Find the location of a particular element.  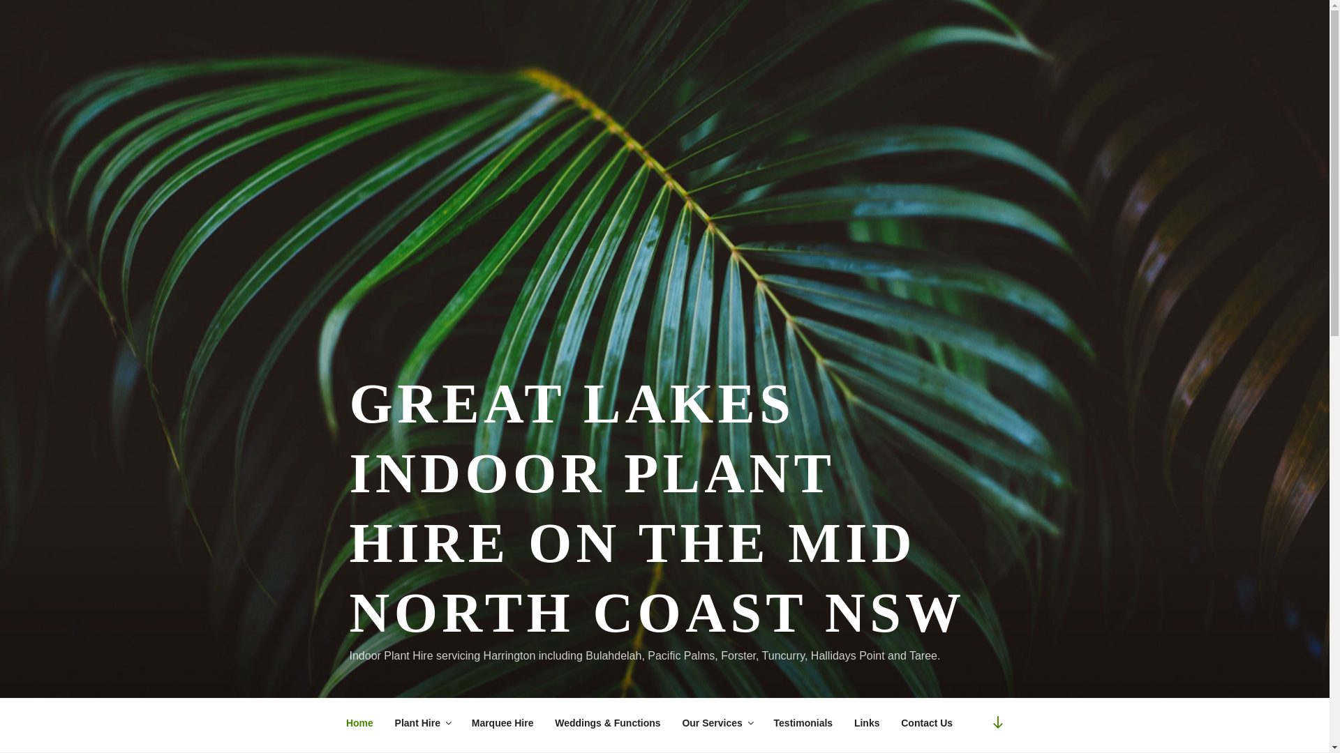

Skip to content is located at coordinates (0, 0).